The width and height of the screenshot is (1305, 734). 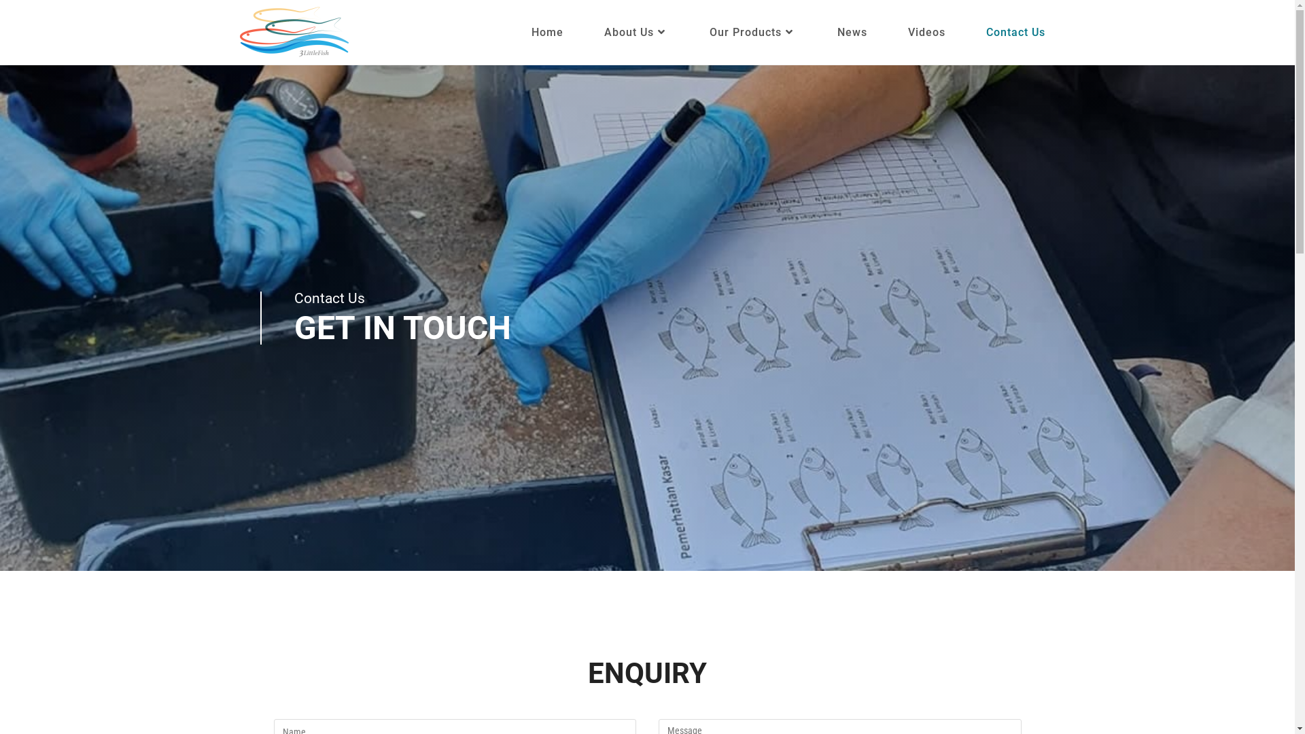 What do you see at coordinates (1015, 33) in the screenshot?
I see `Contact Us` at bounding box center [1015, 33].